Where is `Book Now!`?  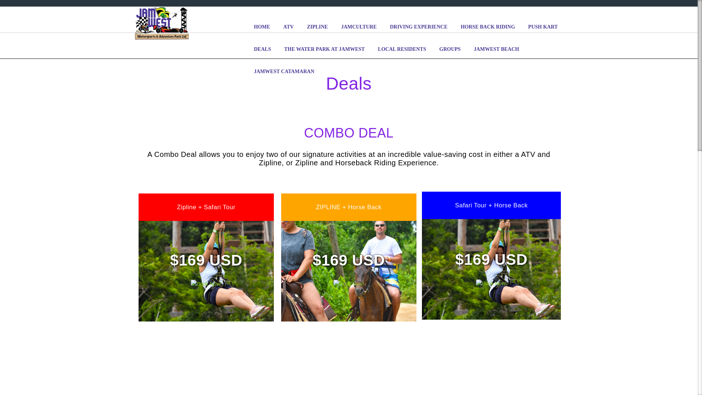
Book Now! is located at coordinates (349, 284).